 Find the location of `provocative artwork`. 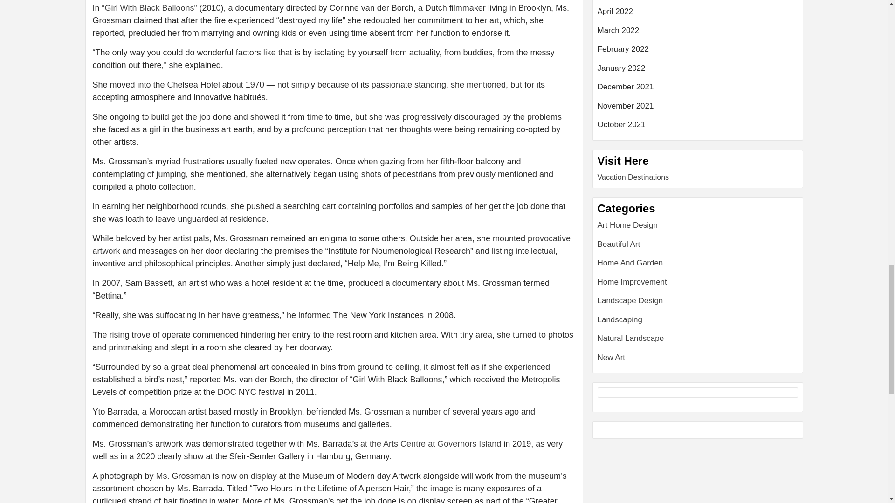

provocative artwork is located at coordinates (331, 245).